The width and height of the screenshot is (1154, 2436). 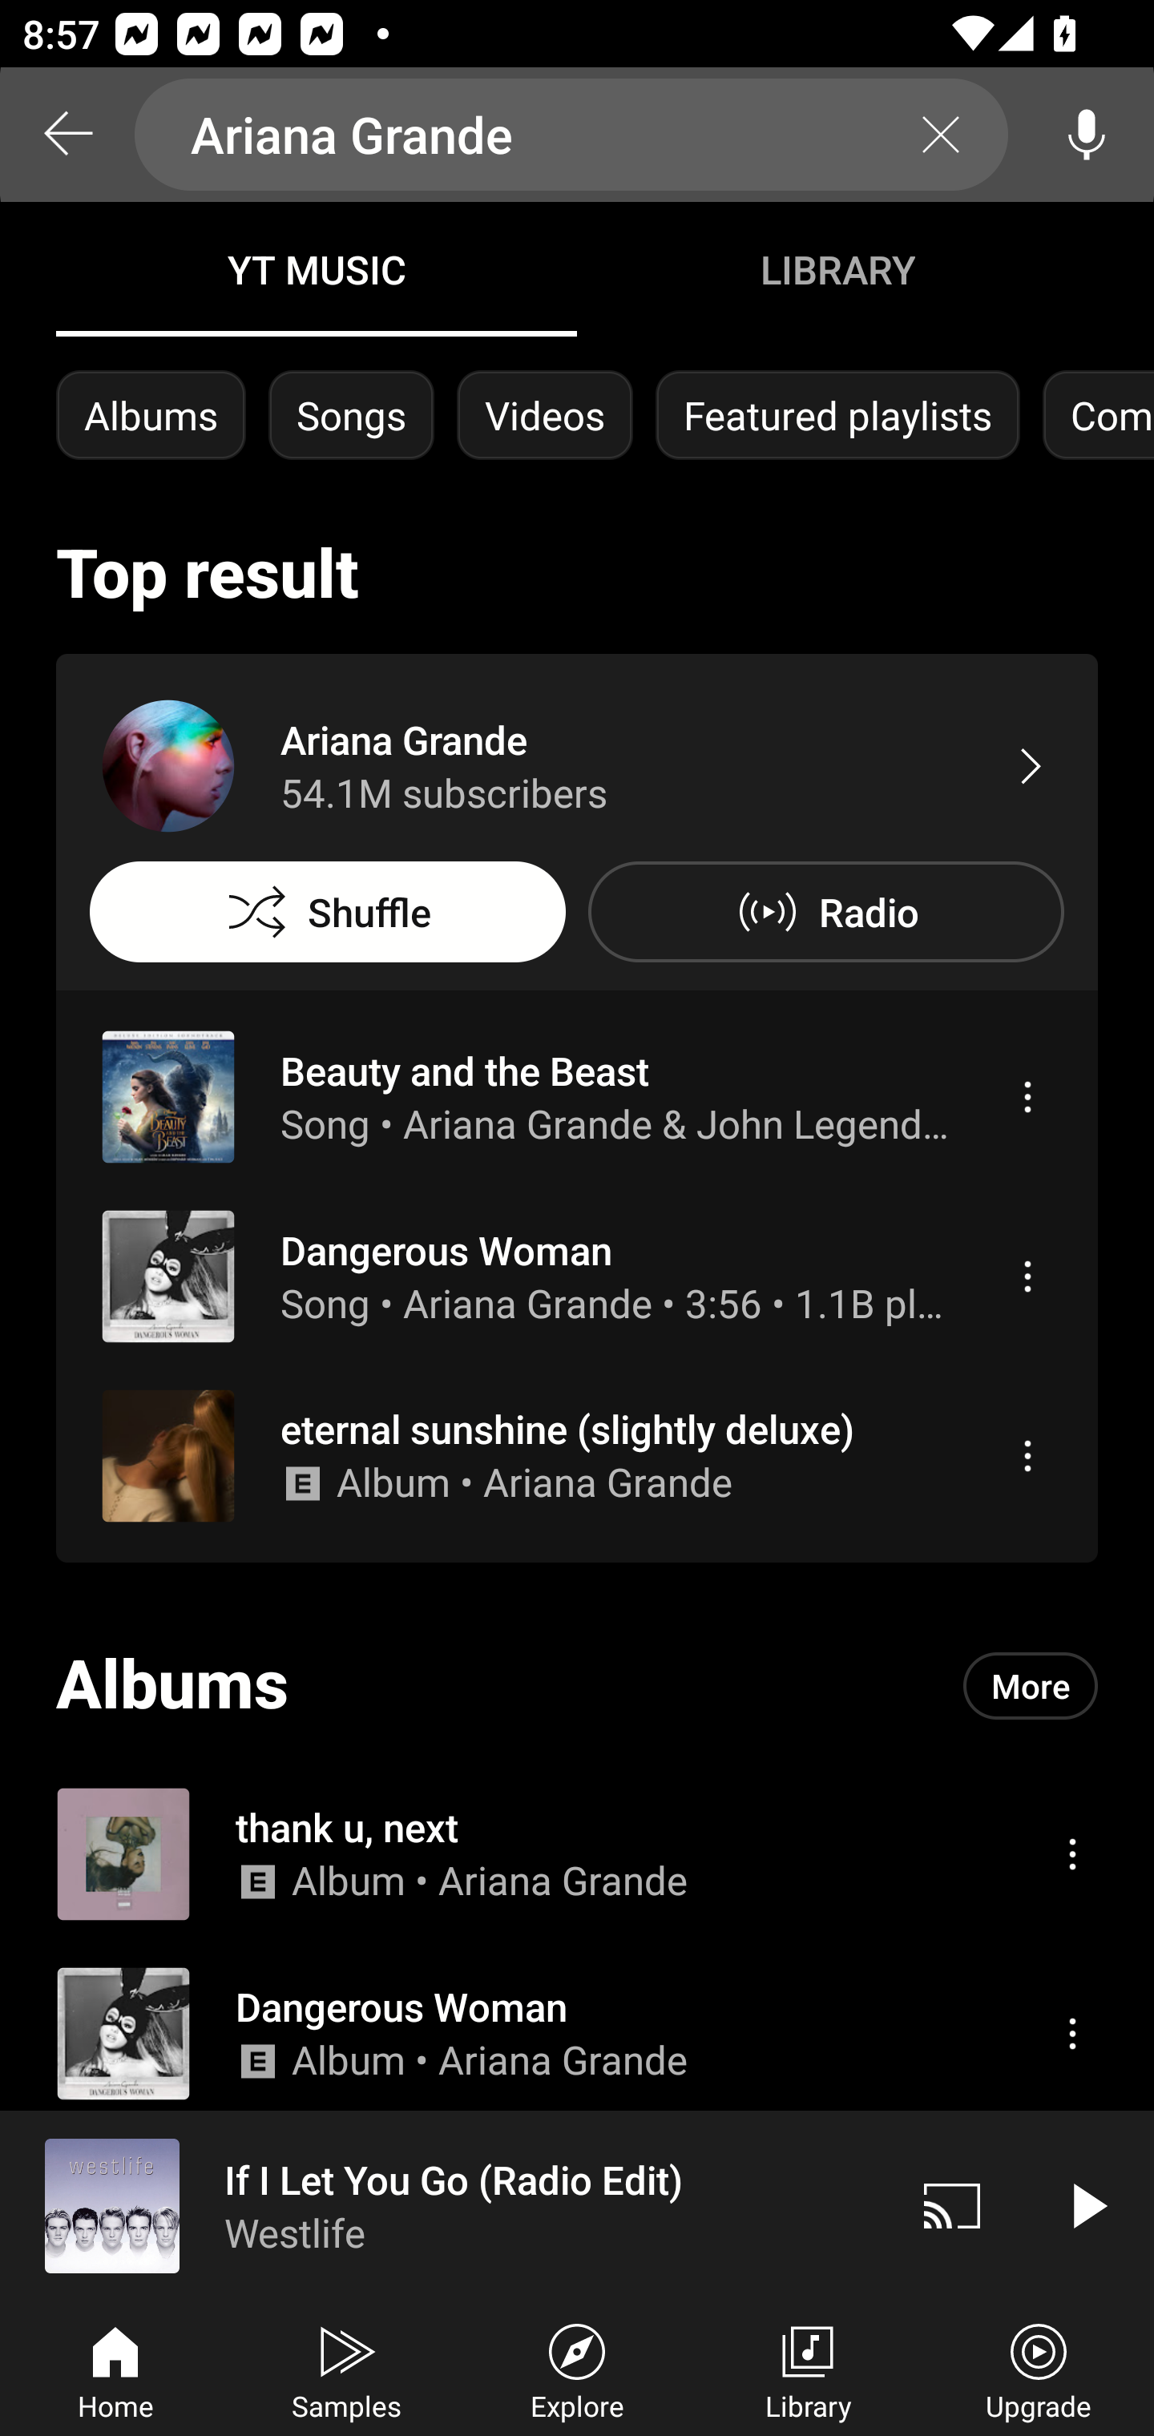 What do you see at coordinates (1039, 2369) in the screenshot?
I see `Upgrade` at bounding box center [1039, 2369].